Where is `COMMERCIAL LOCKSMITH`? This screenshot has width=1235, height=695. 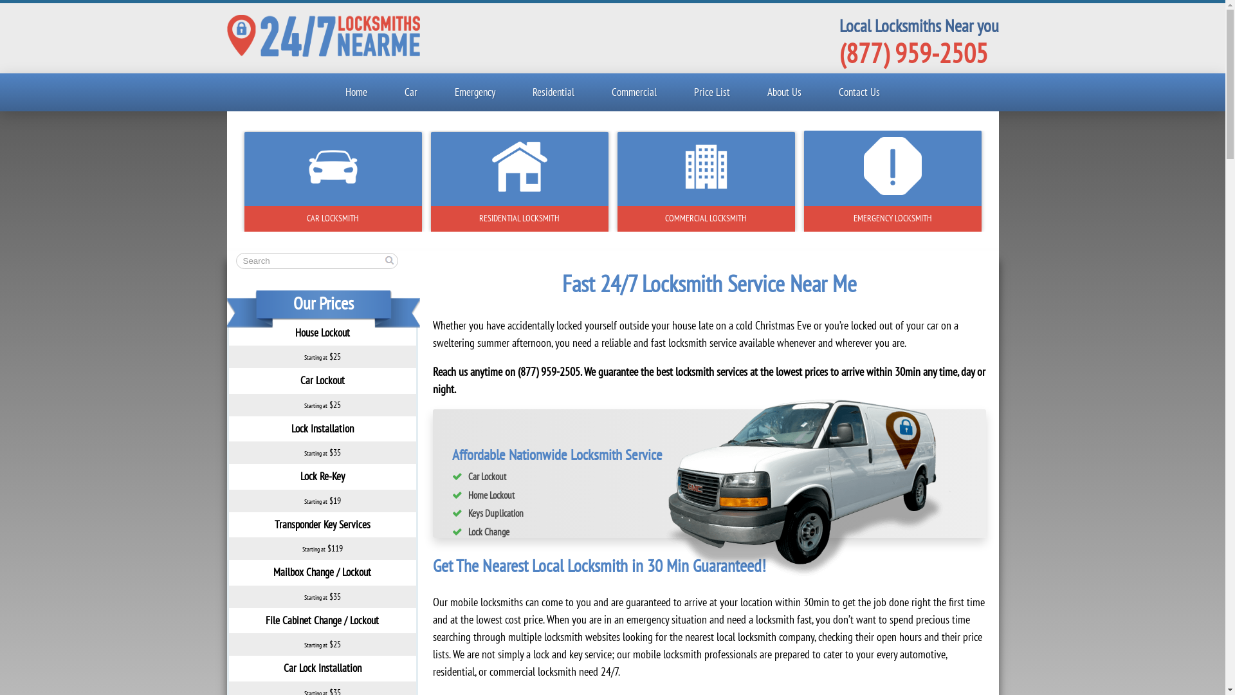 COMMERCIAL LOCKSMITH is located at coordinates (706, 219).